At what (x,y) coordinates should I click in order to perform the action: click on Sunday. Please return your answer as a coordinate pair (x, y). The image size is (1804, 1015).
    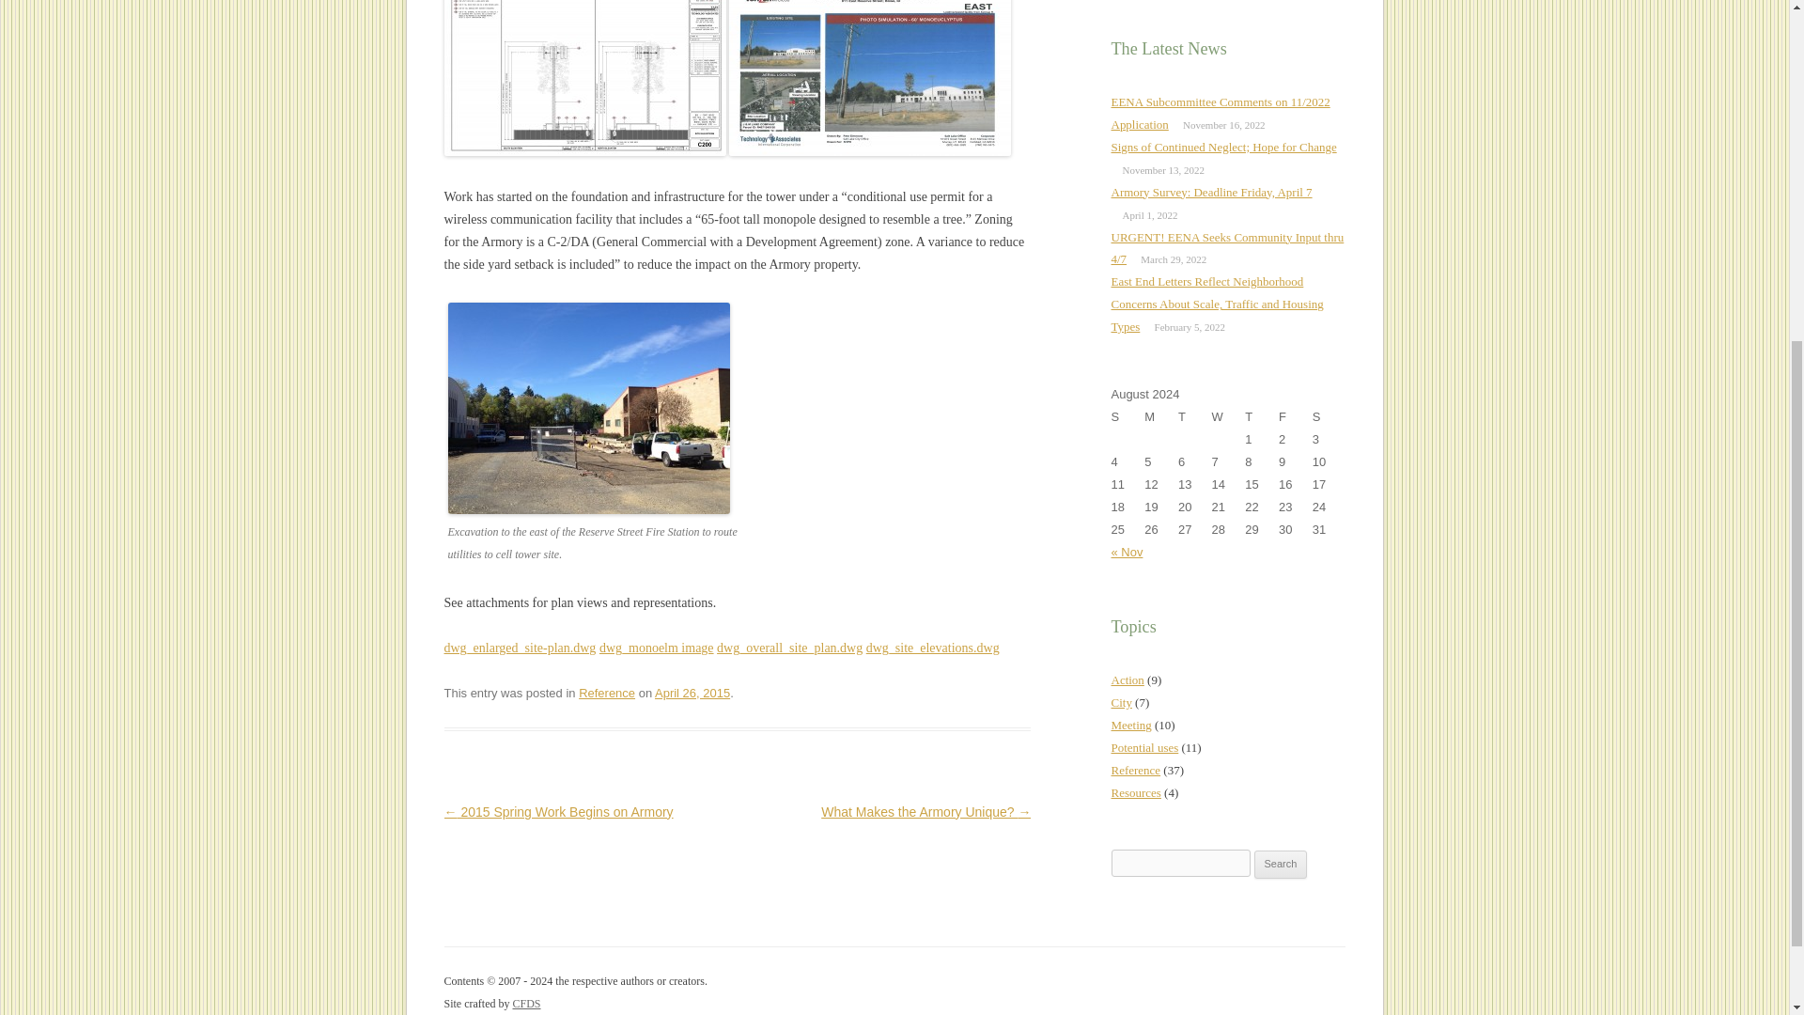
    Looking at the image, I should click on (1127, 417).